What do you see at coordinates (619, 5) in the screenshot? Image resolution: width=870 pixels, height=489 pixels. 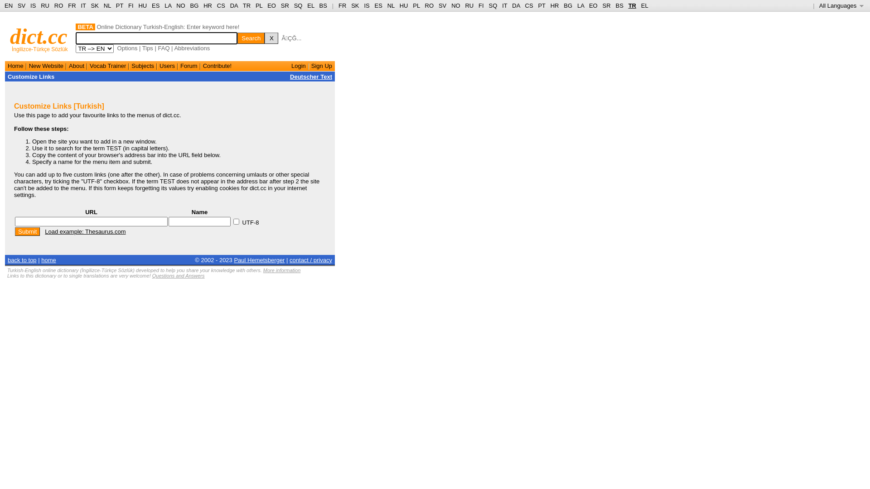 I see `BS` at bounding box center [619, 5].